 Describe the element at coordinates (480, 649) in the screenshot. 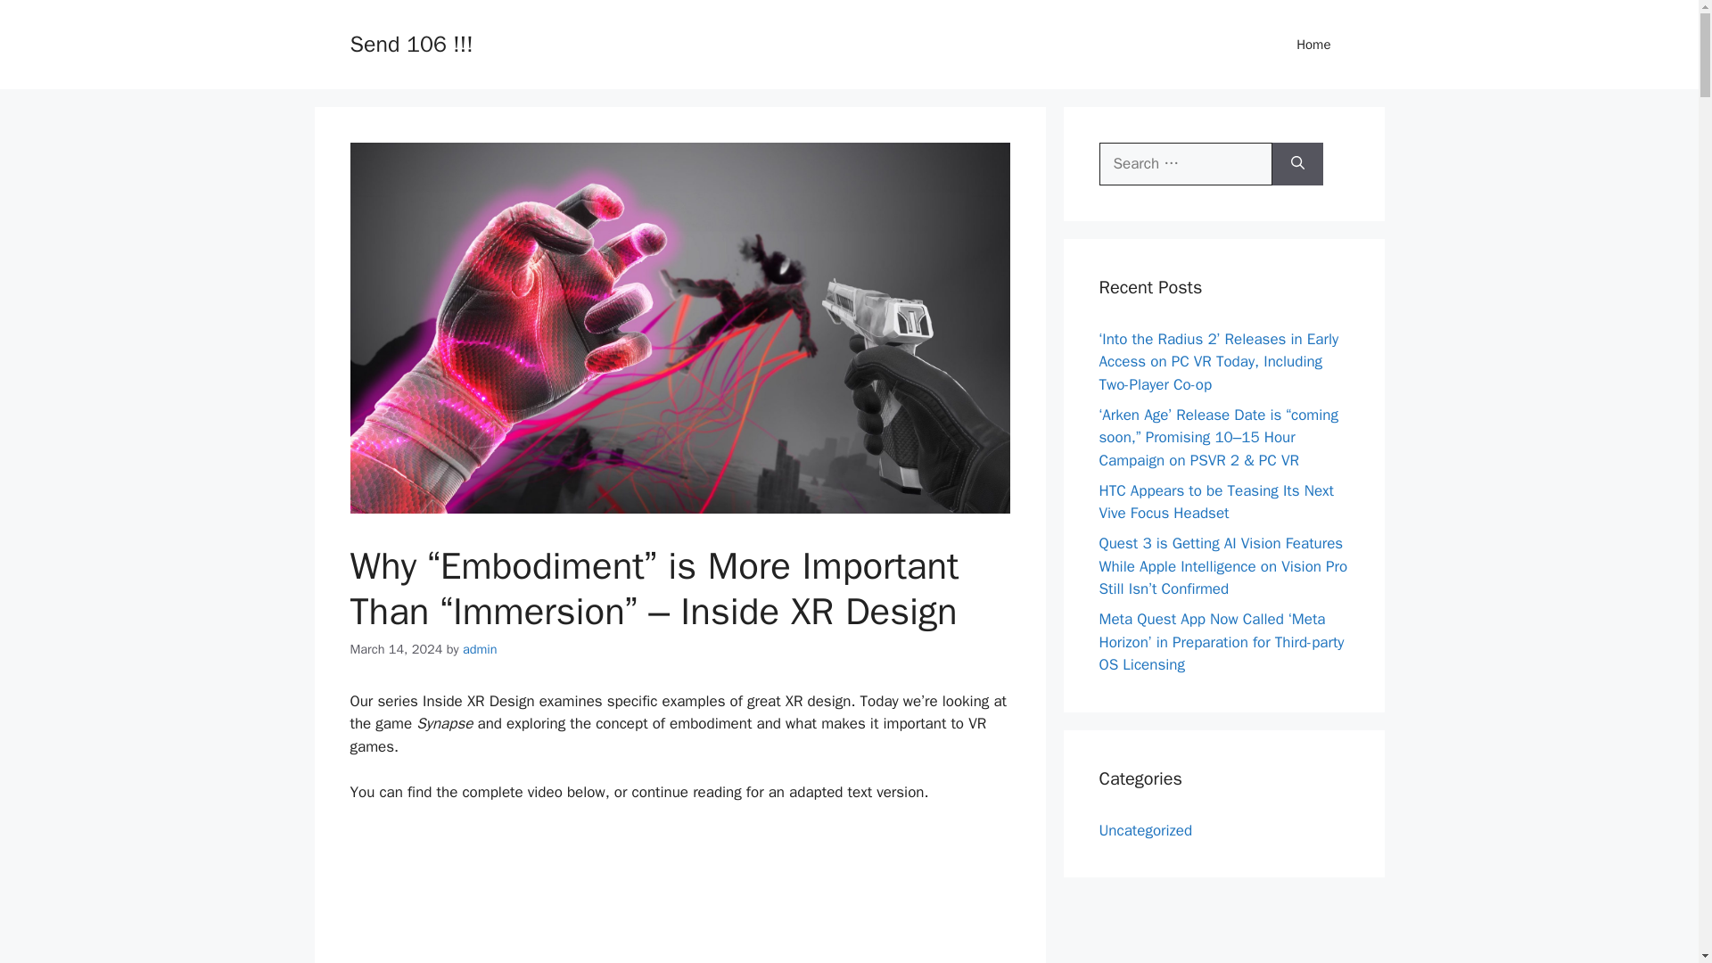

I see `View all posts by admin` at that location.